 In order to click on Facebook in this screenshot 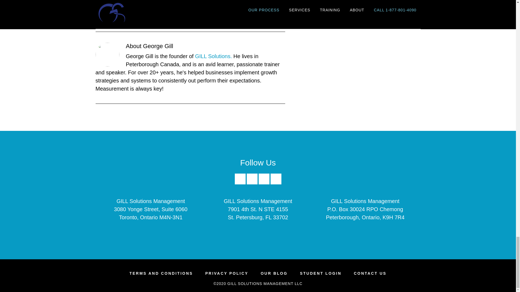, I will do `click(240, 179)`.